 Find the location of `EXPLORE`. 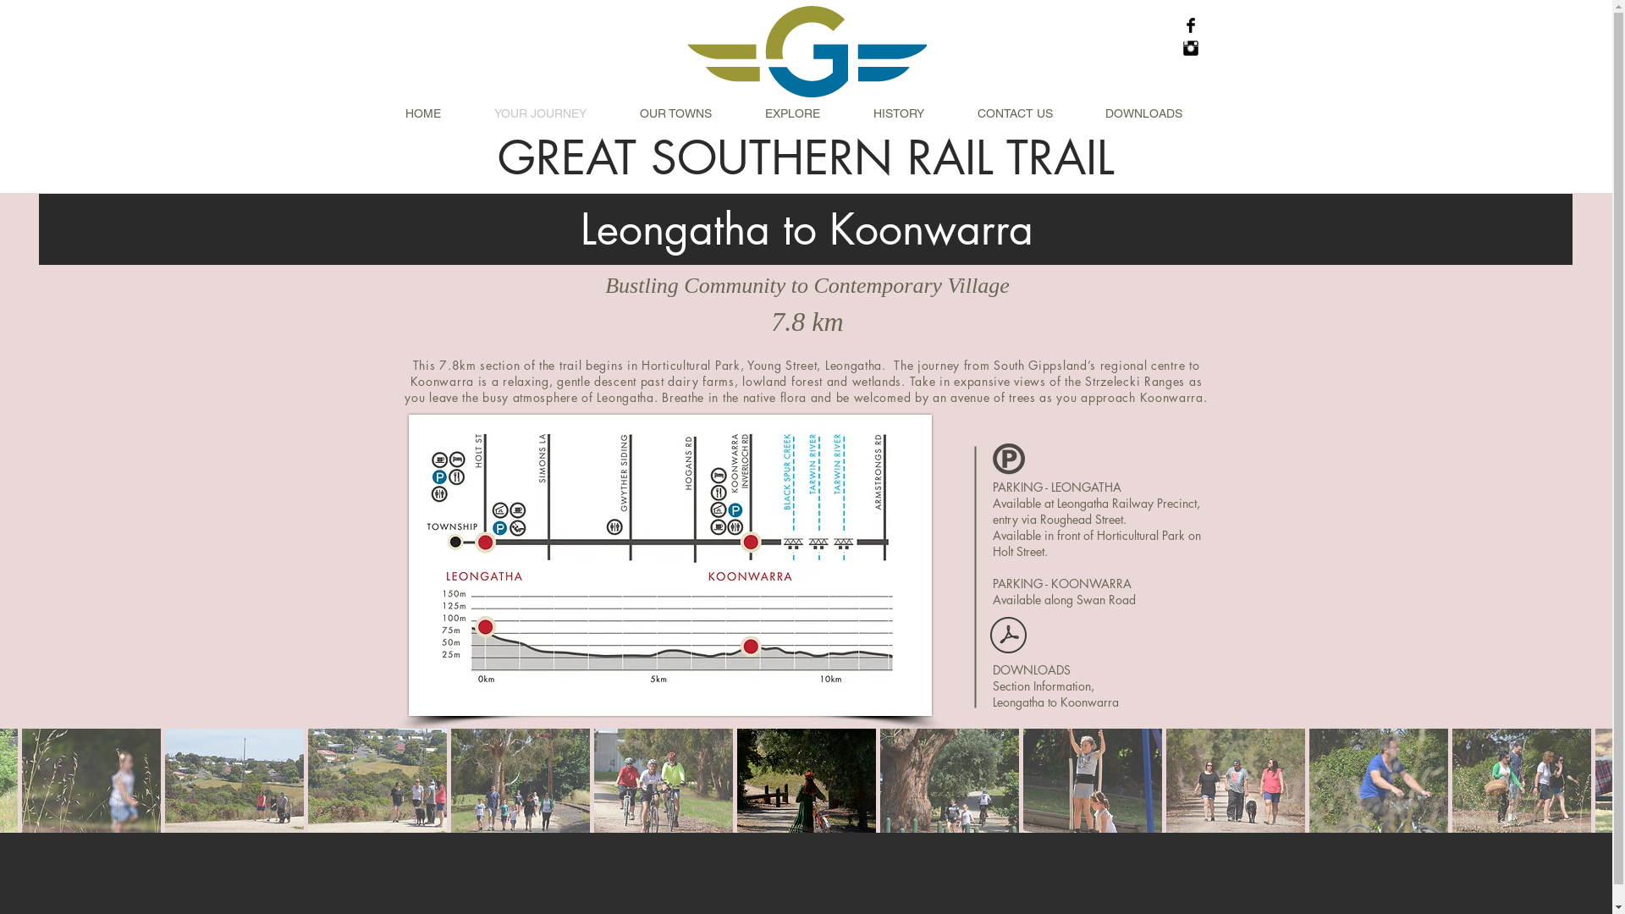

EXPLORE is located at coordinates (806, 113).